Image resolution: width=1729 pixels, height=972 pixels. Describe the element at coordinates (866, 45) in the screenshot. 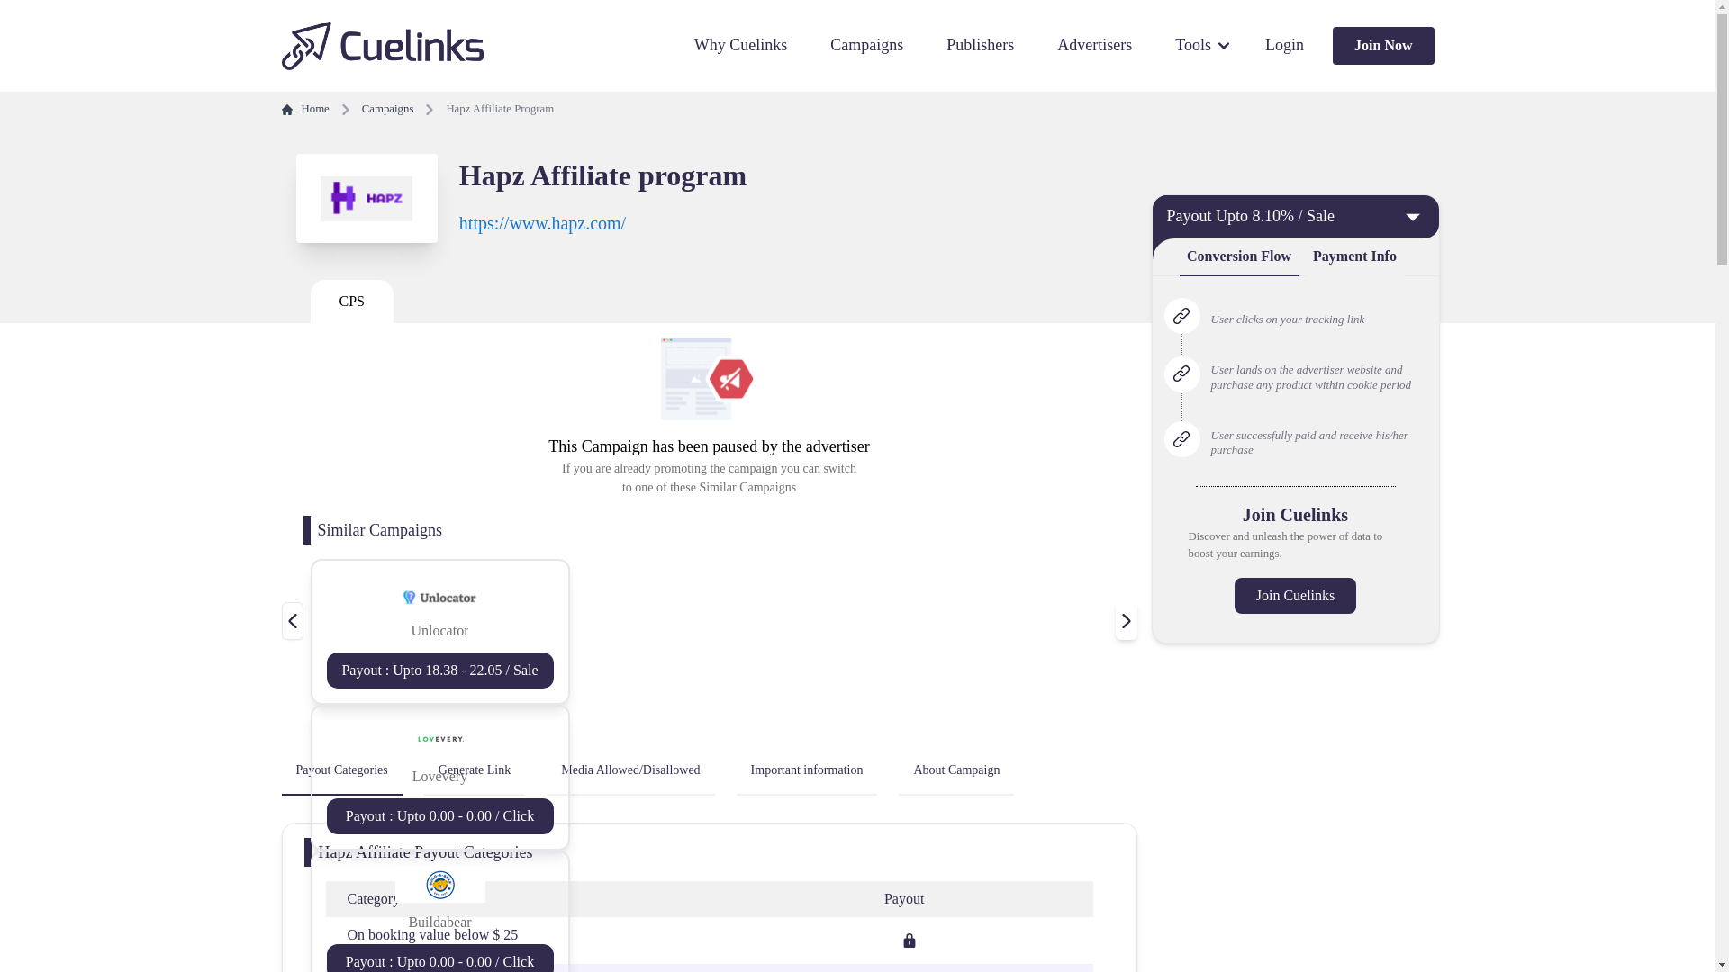

I see `Campaigns` at that location.